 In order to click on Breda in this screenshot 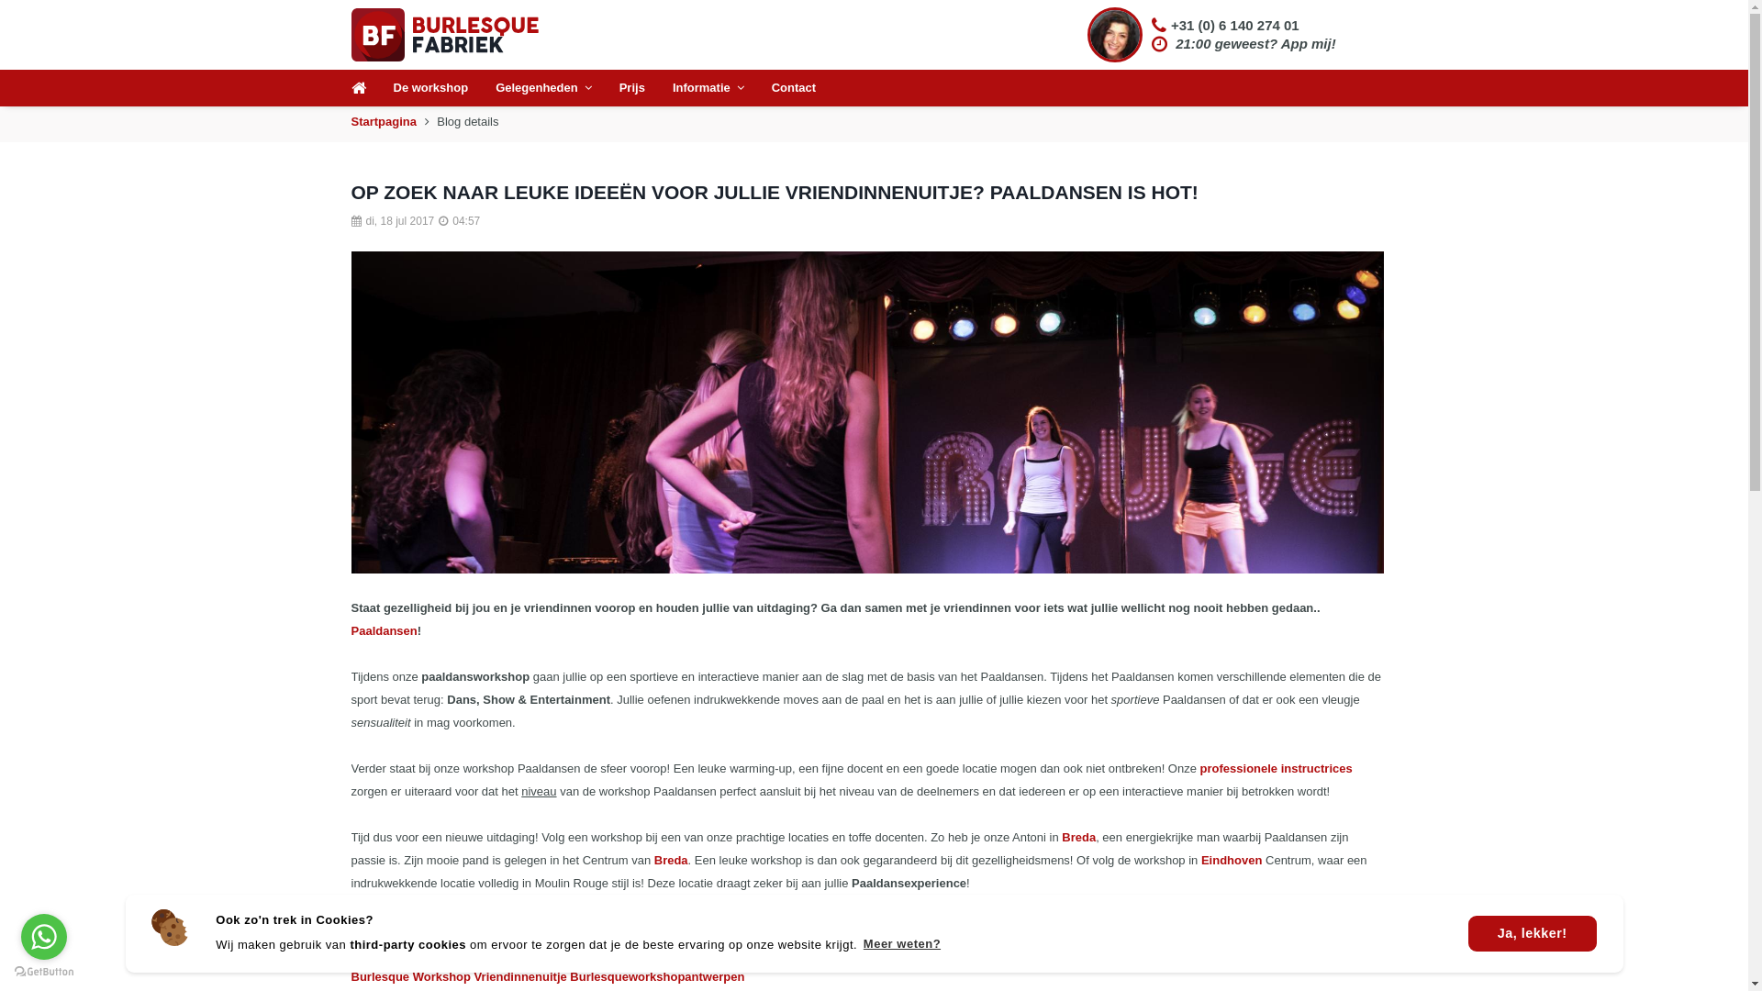, I will do `click(1079, 837)`.